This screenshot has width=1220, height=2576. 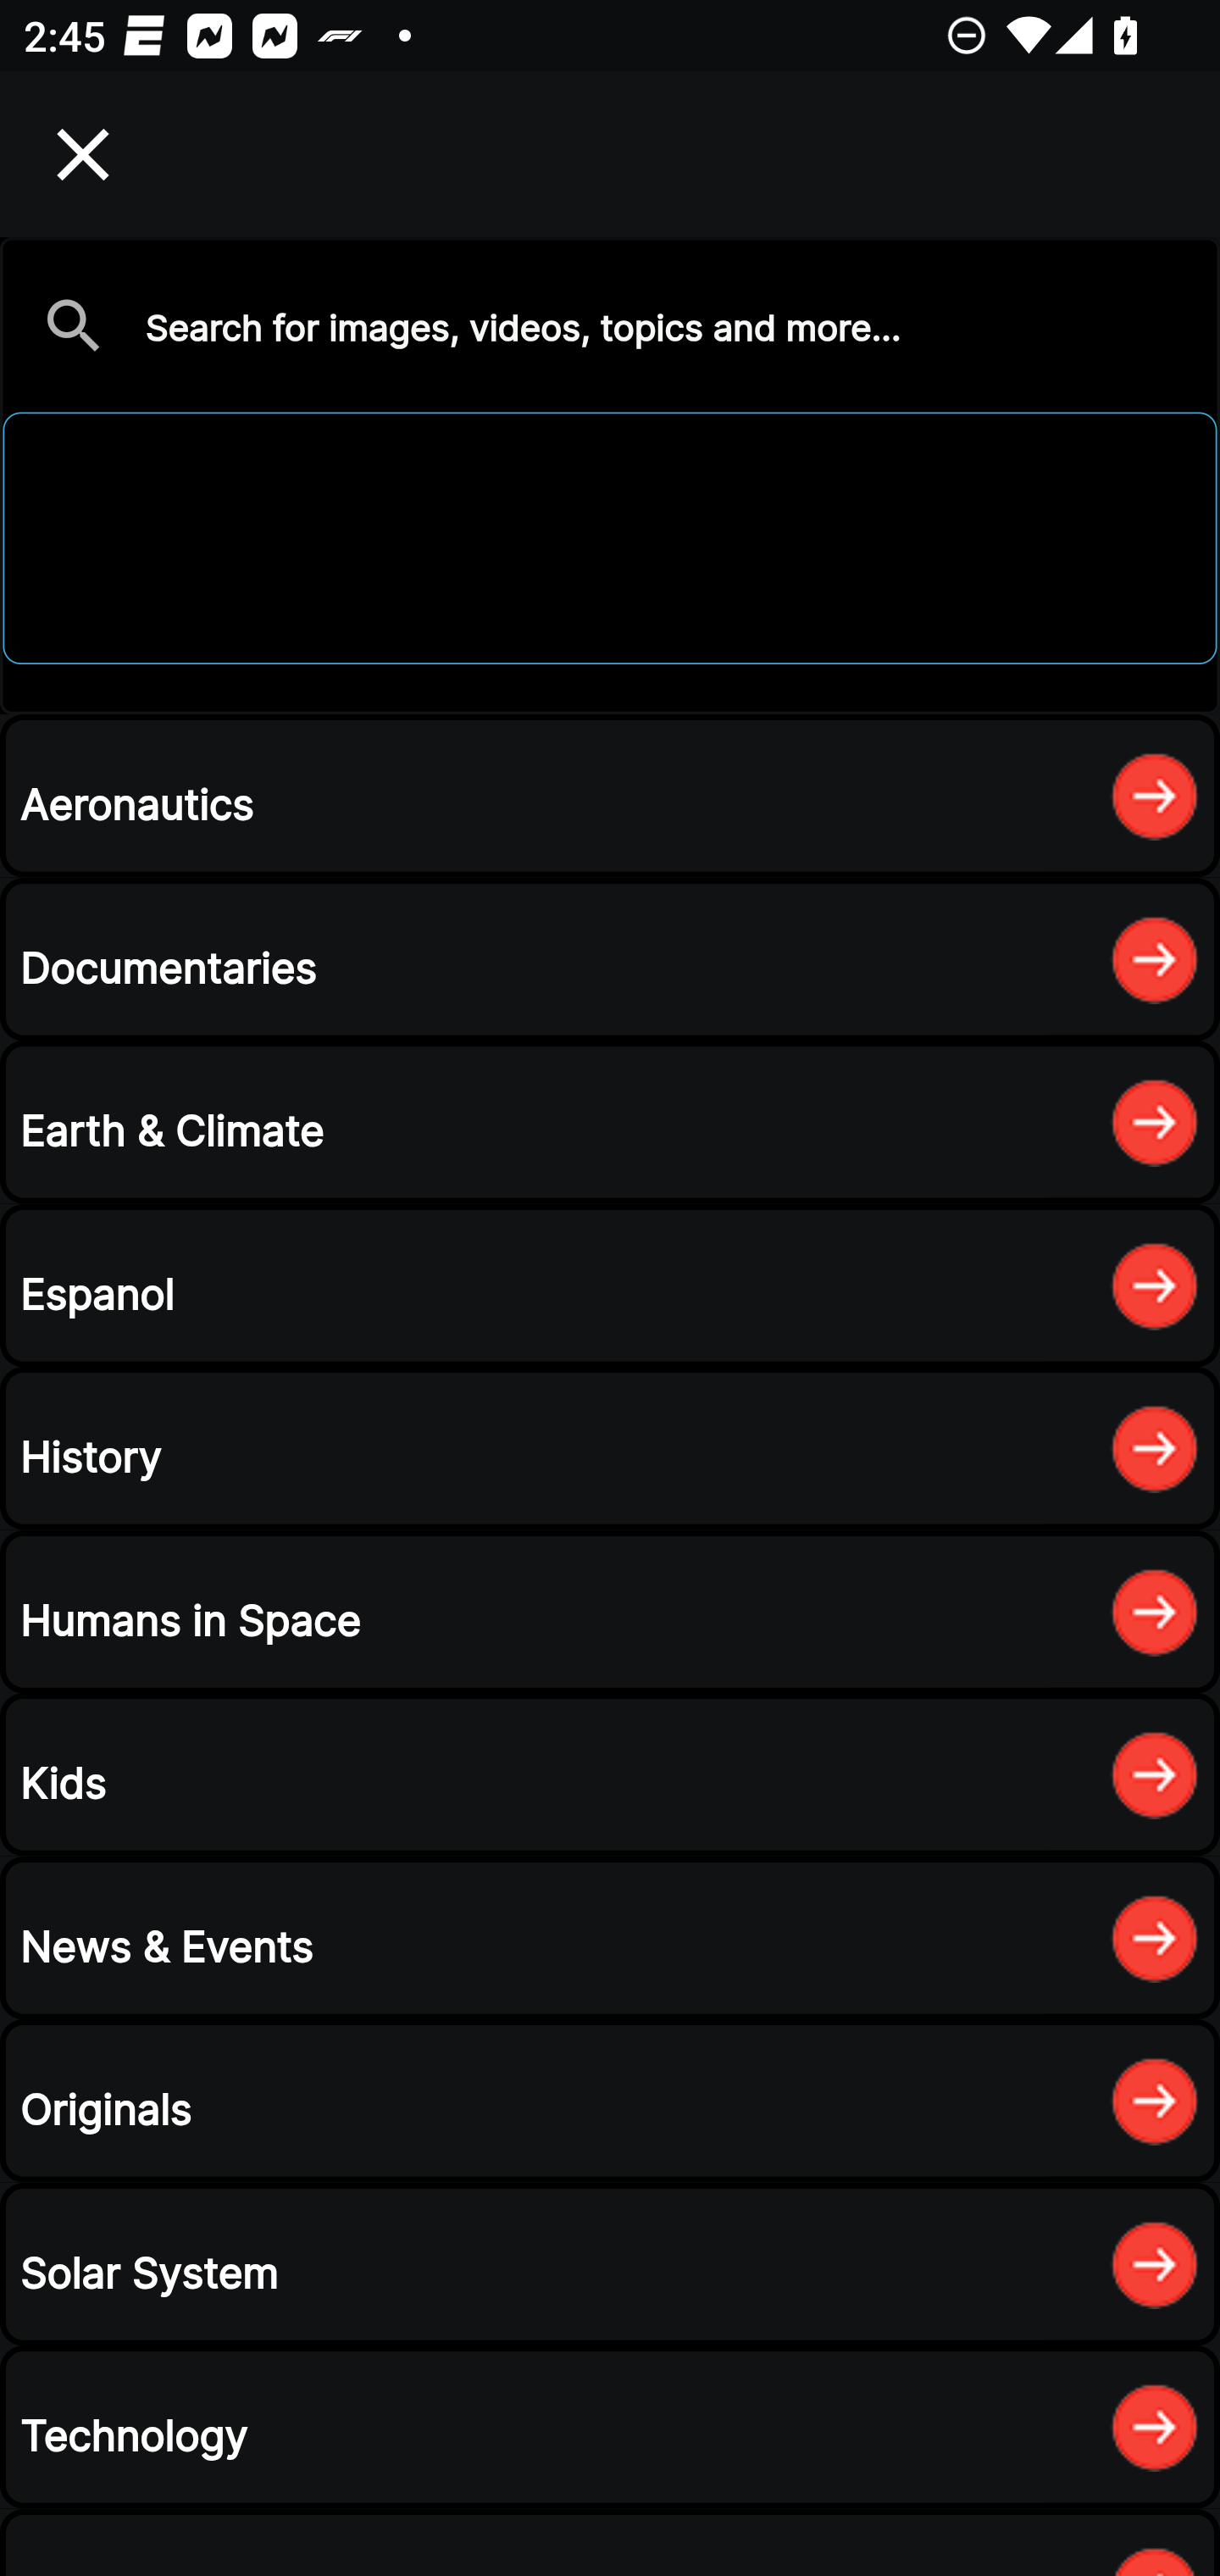 I want to click on Aeronautics, so click(x=610, y=796).